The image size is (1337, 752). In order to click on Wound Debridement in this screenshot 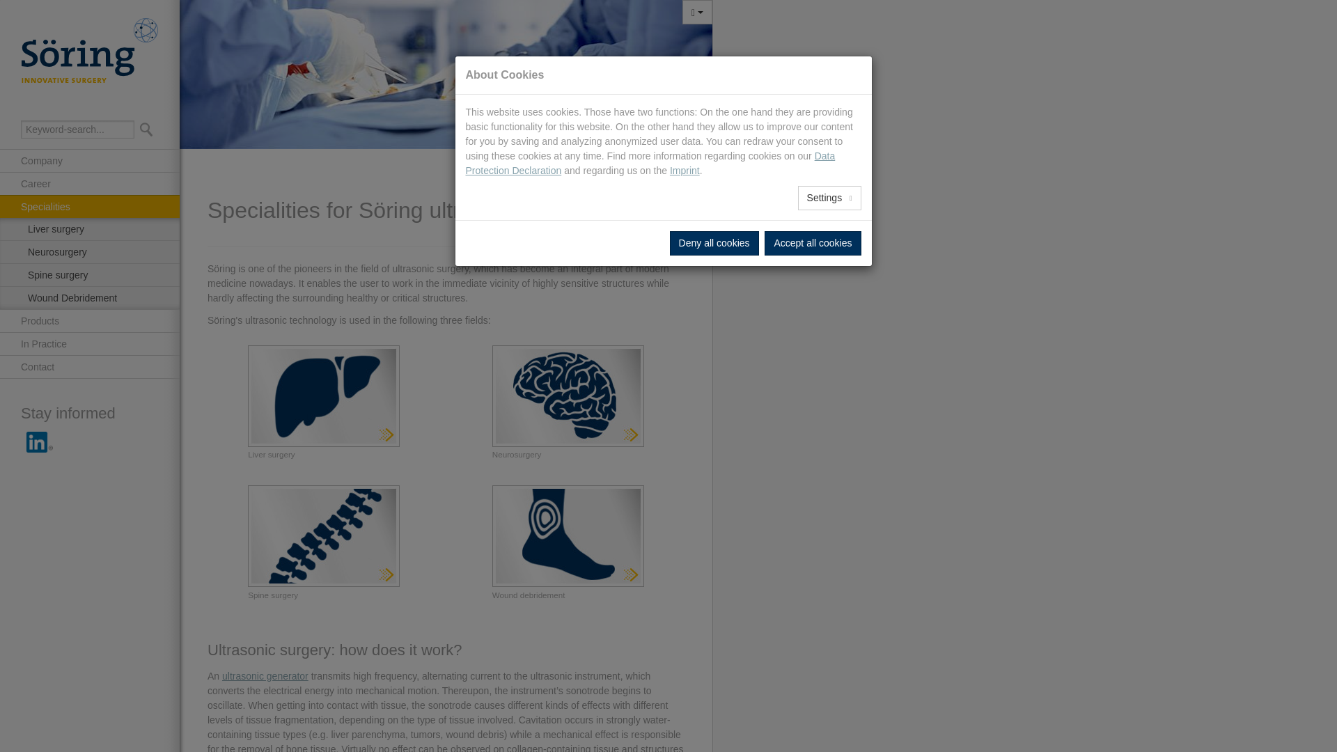, I will do `click(89, 297)`.